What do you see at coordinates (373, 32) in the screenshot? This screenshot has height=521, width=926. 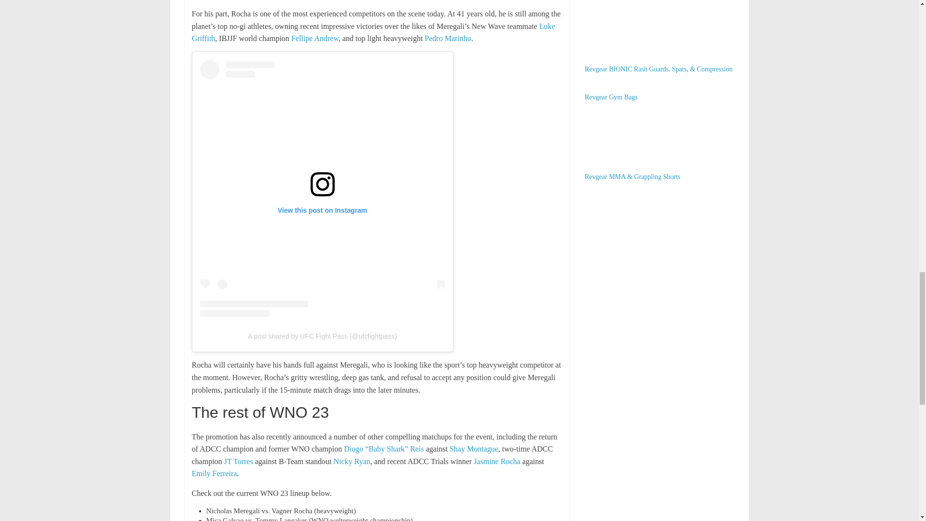 I see `Luke Griffith` at bounding box center [373, 32].